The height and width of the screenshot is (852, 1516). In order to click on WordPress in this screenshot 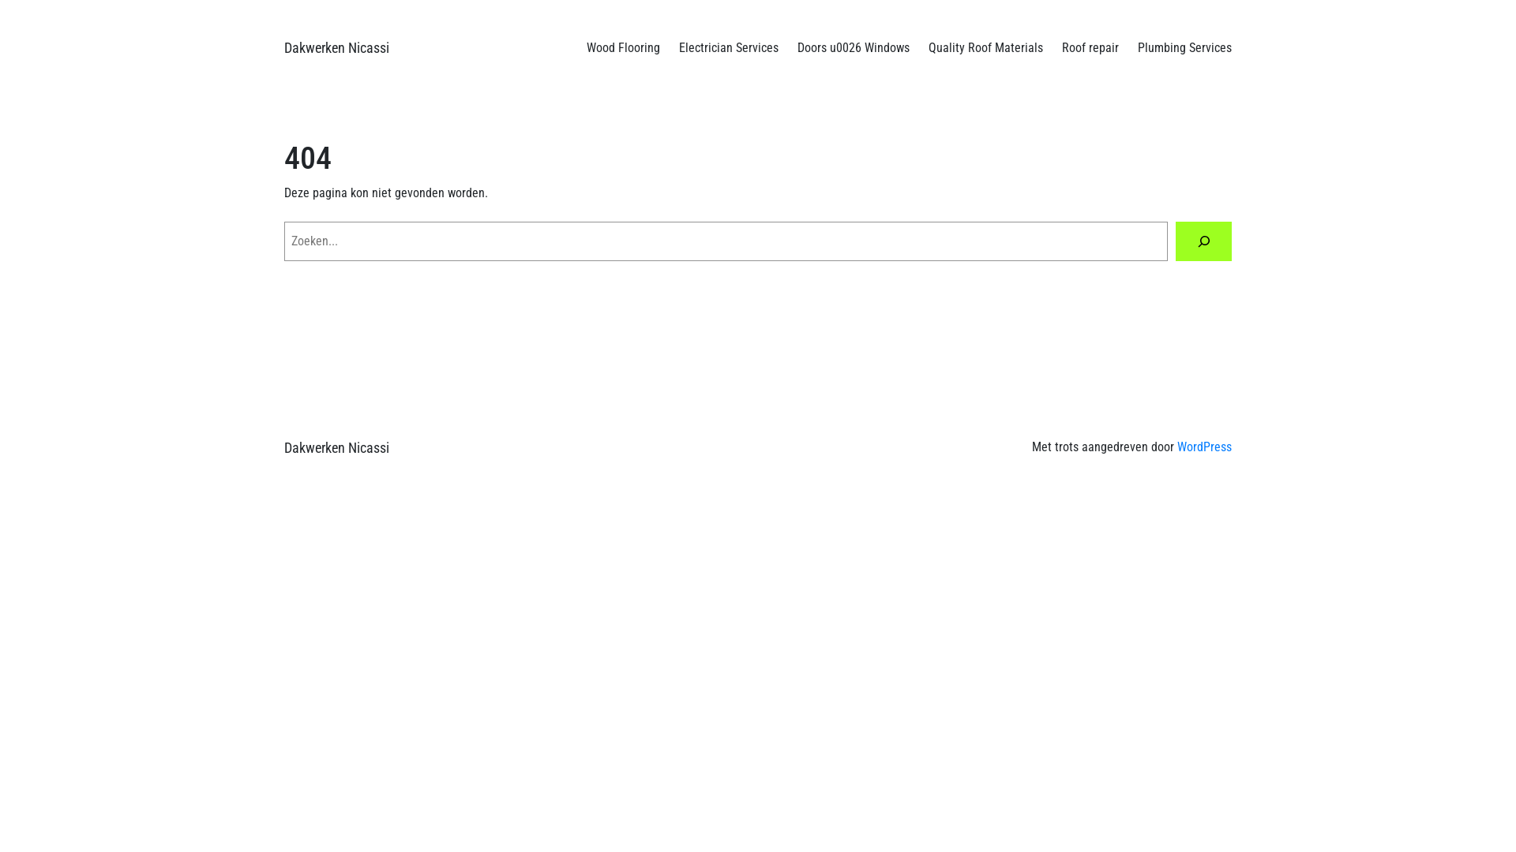, I will do `click(1205, 447)`.